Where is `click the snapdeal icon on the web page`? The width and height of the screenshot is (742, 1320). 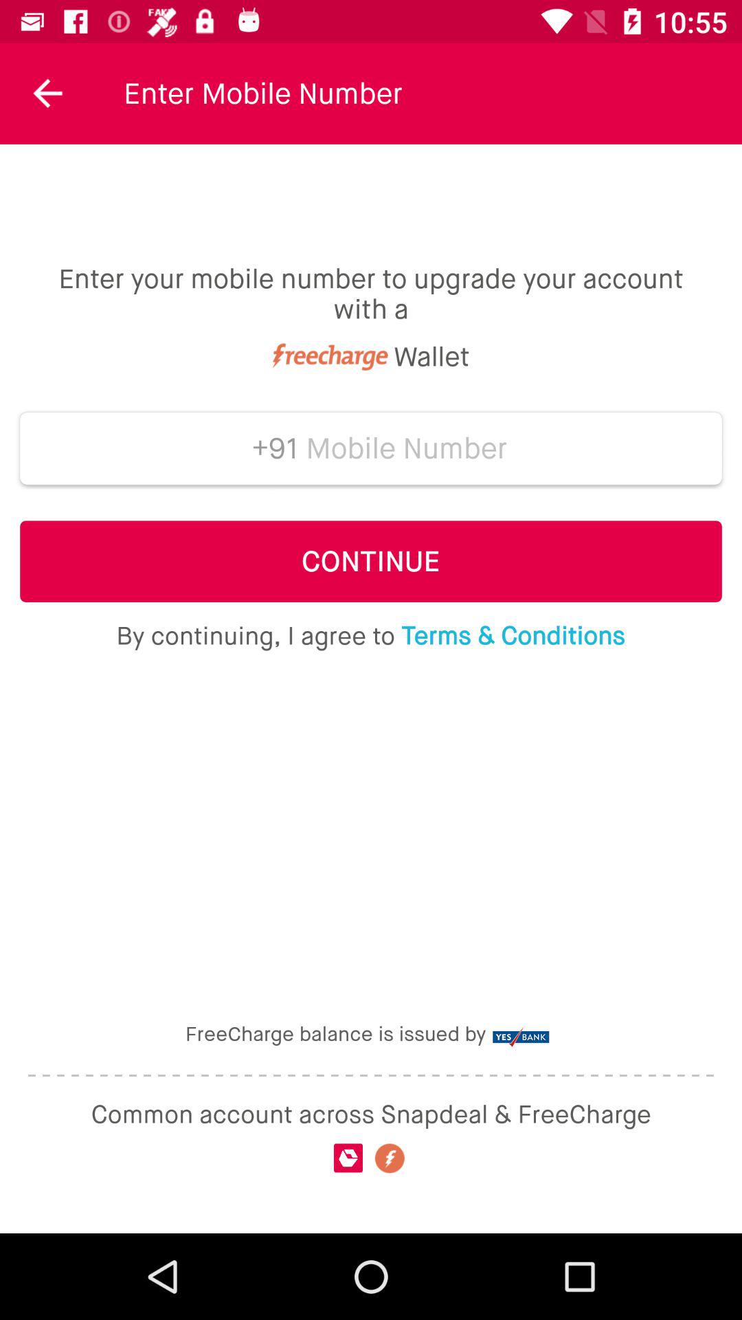
click the snapdeal icon on the web page is located at coordinates (348, 1158).